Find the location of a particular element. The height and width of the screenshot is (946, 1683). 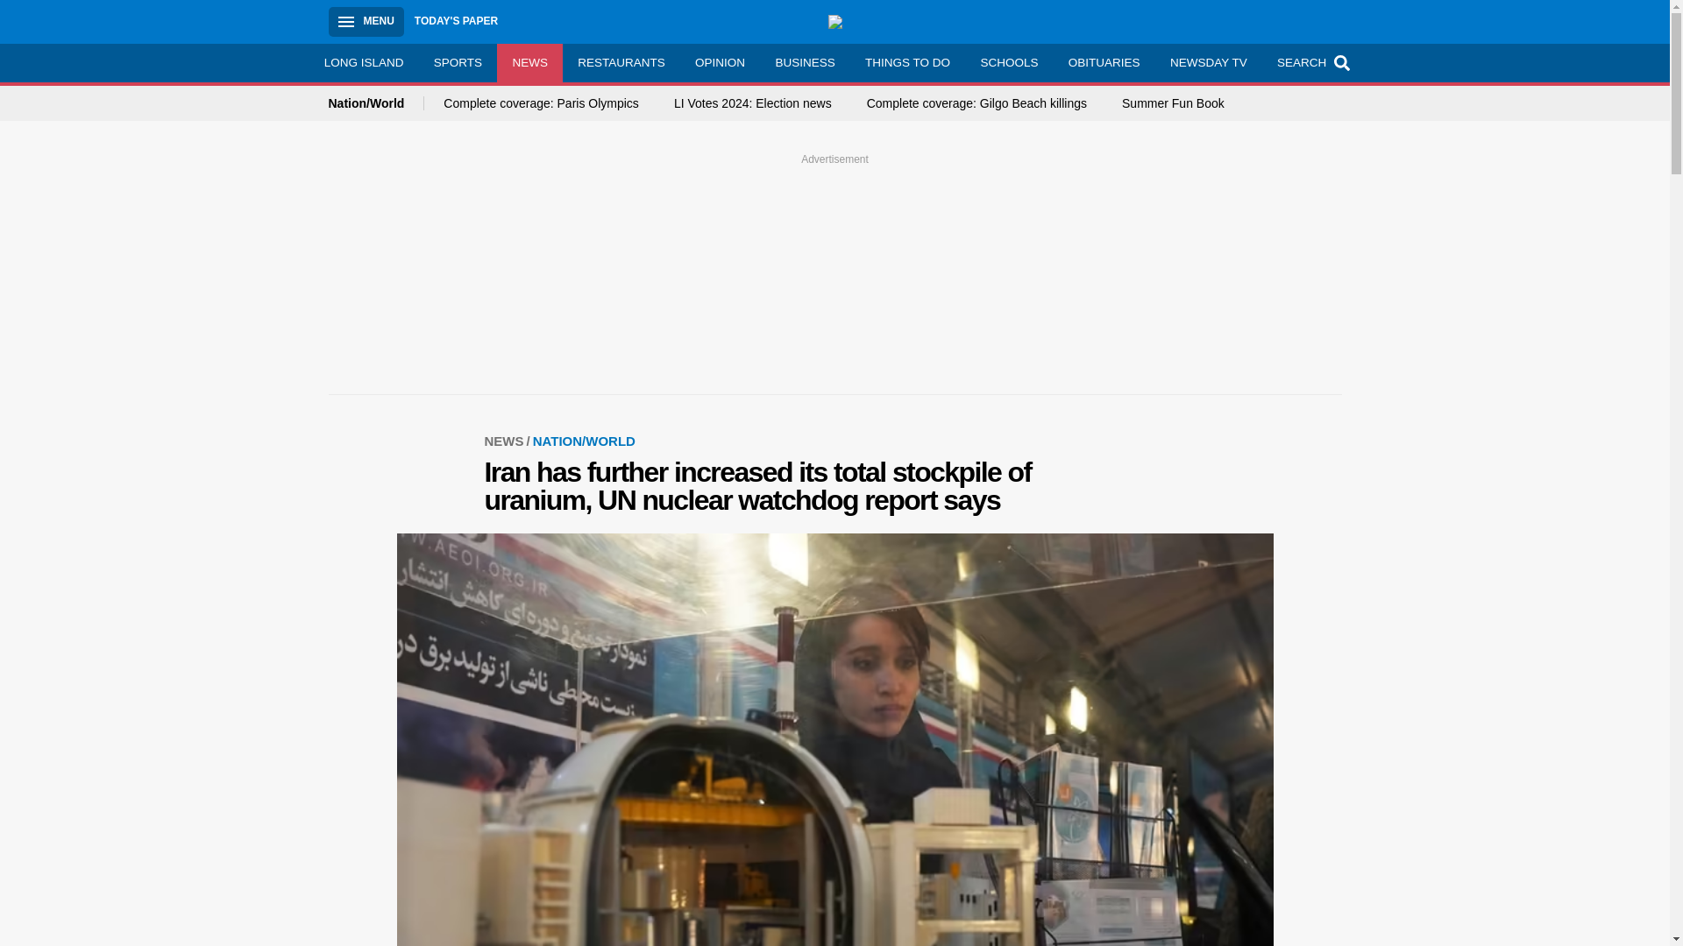

LONG ISLAND is located at coordinates (363, 62).